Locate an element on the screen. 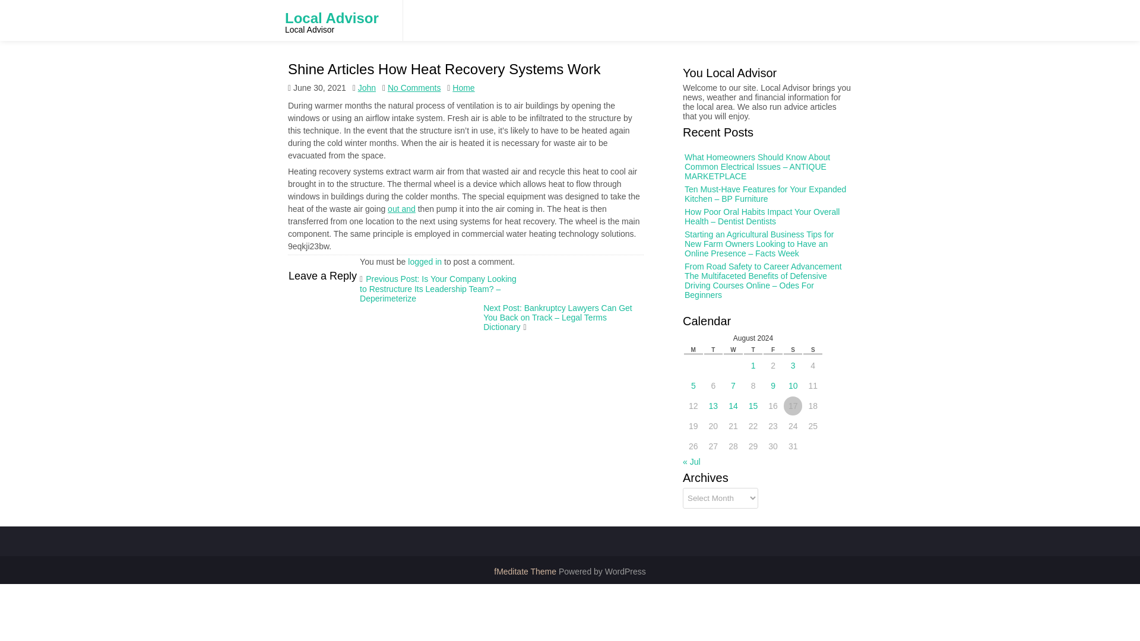  logged in is located at coordinates (425, 262).